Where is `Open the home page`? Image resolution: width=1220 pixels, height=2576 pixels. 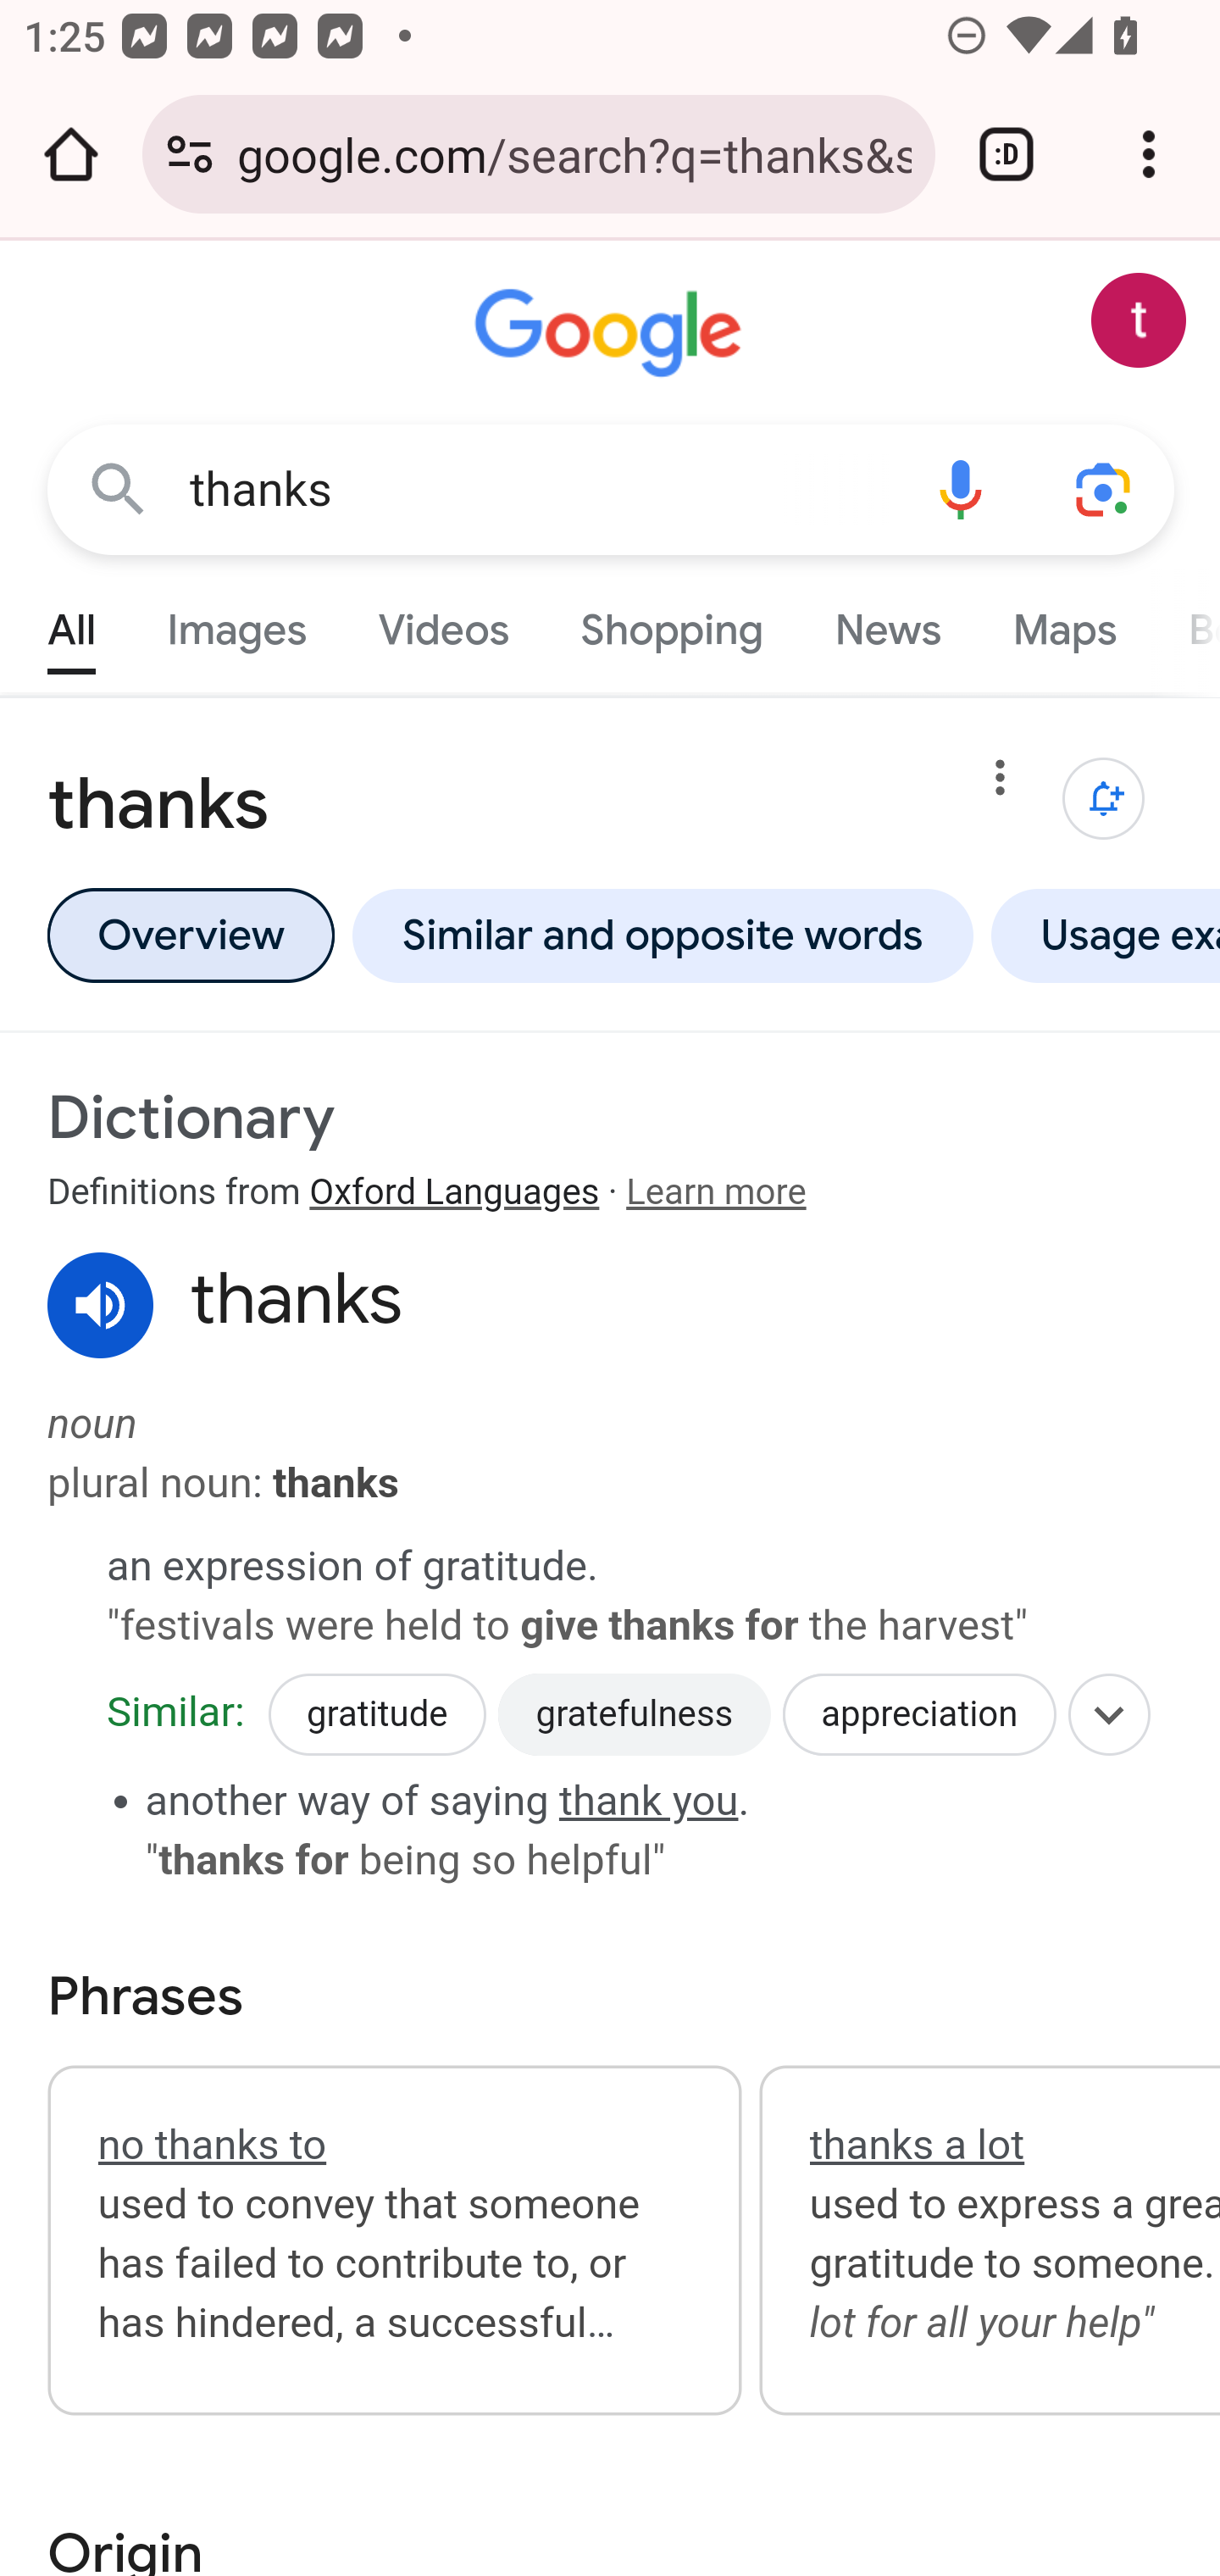 Open the home page is located at coordinates (71, 154).